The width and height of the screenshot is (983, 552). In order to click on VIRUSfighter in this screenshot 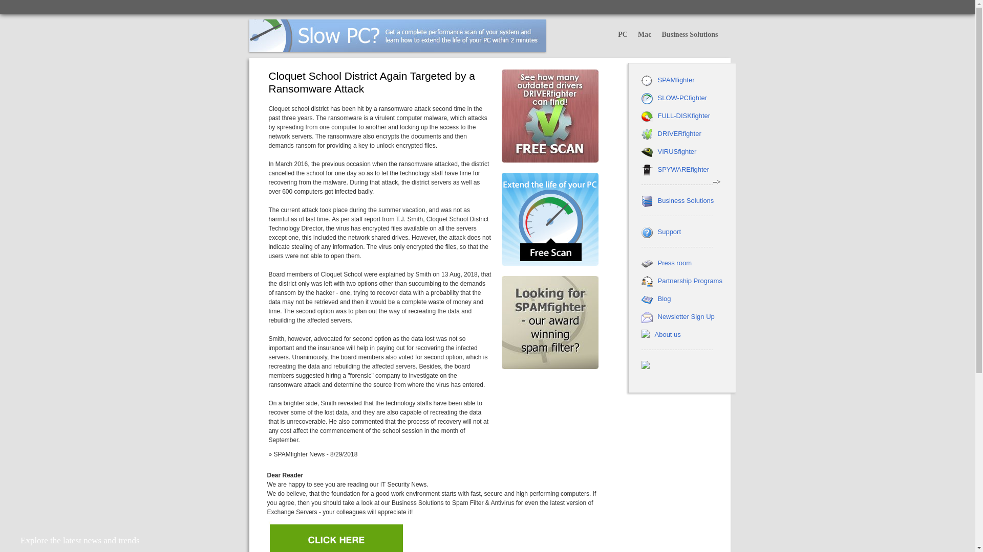, I will do `click(677, 151)`.